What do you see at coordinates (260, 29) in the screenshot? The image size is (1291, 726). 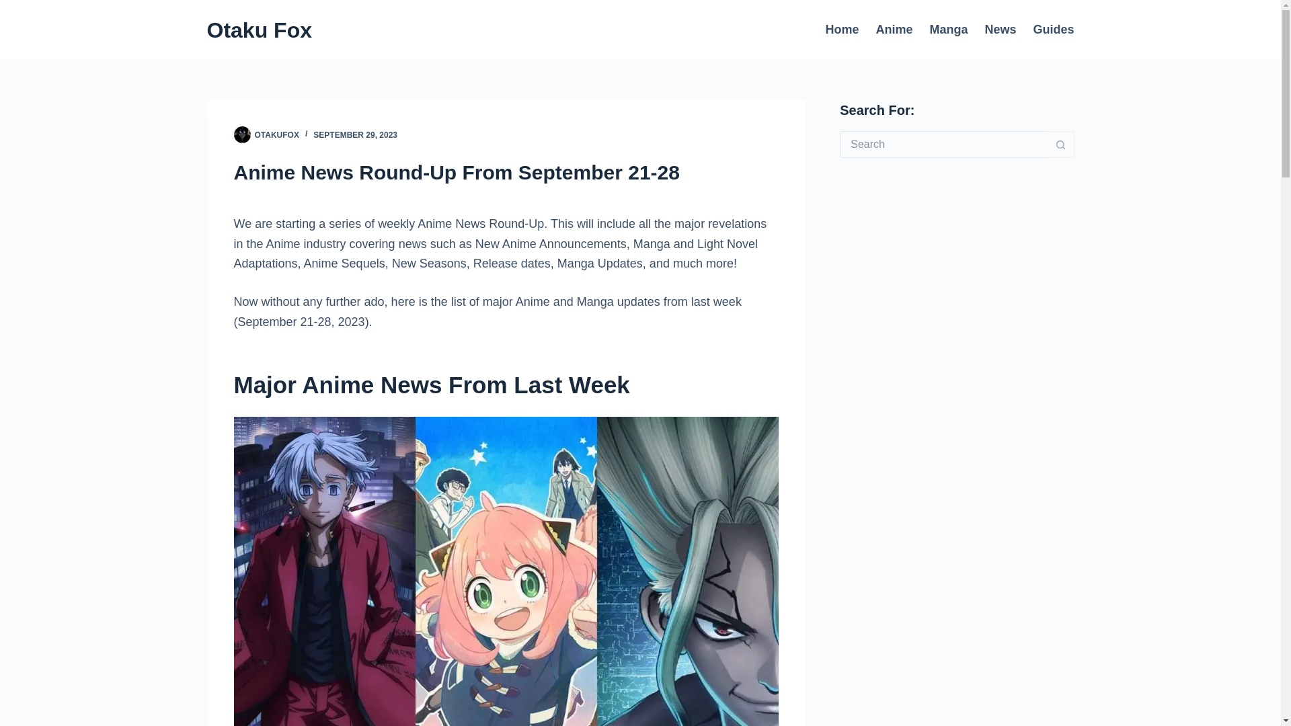 I see `Otaku Fox` at bounding box center [260, 29].